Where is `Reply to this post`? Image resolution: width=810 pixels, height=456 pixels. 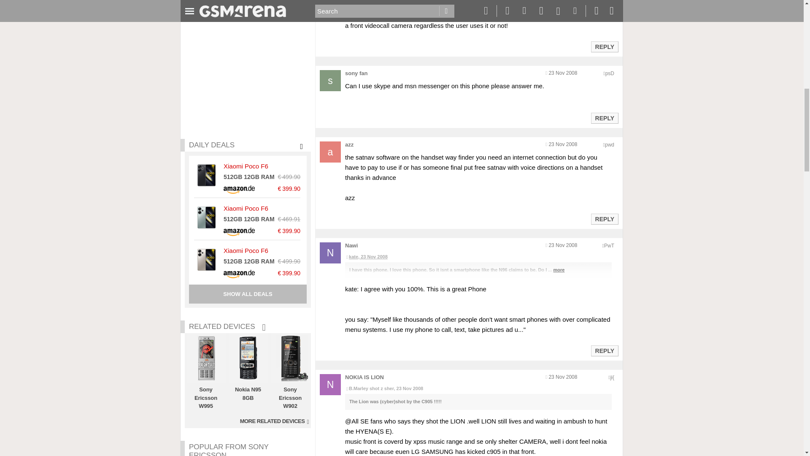 Reply to this post is located at coordinates (604, 46).